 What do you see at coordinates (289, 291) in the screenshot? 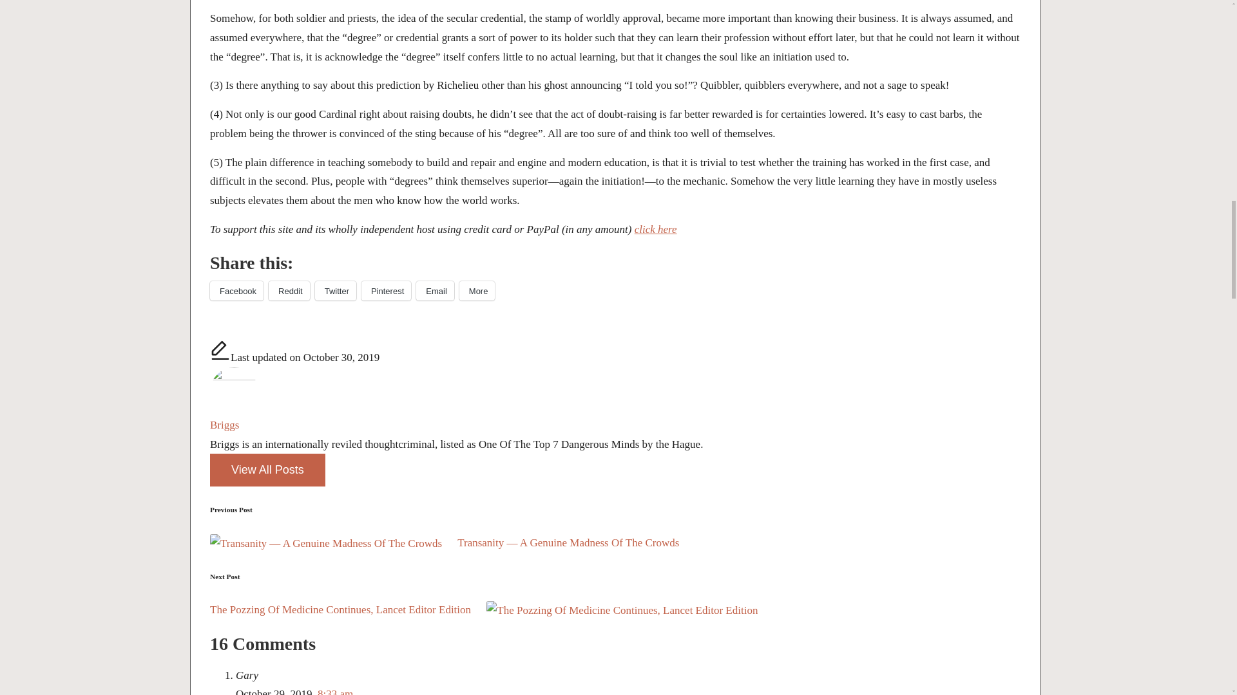
I see `Reddit` at bounding box center [289, 291].